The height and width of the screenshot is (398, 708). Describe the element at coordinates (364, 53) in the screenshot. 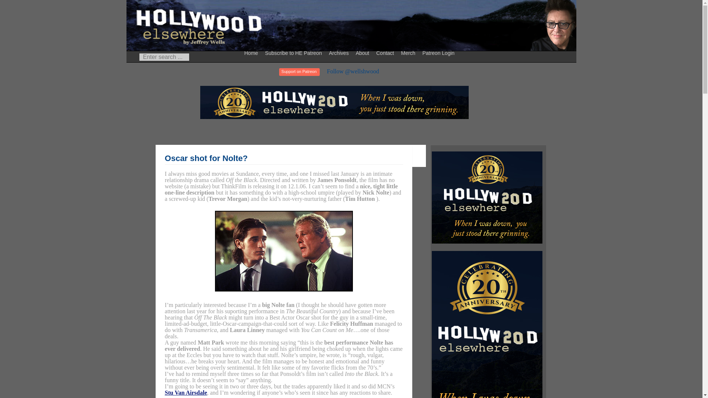

I see `About` at that location.